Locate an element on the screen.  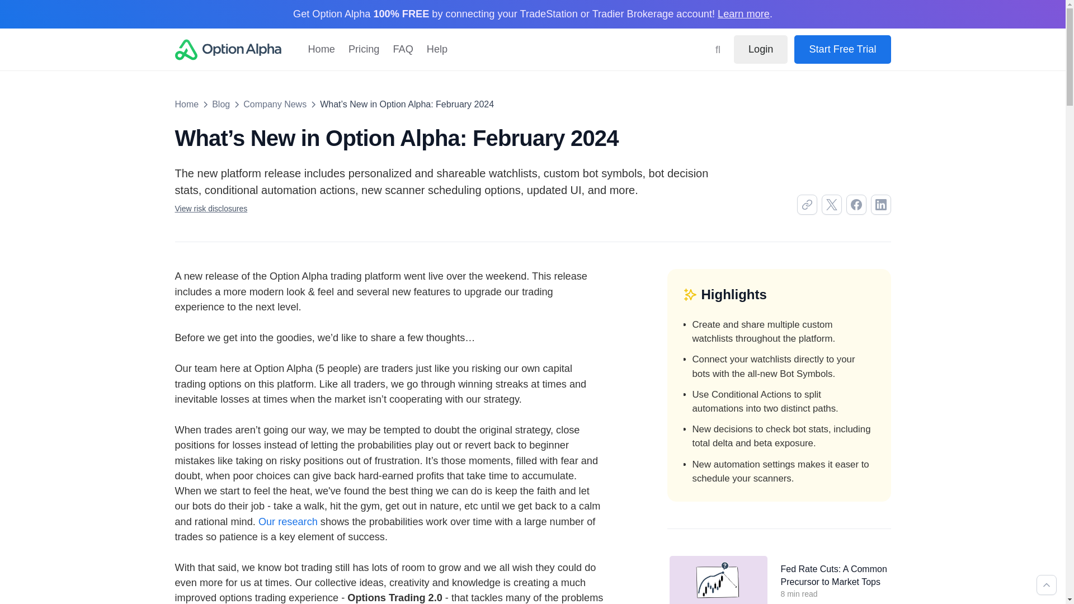
View risk disclosures is located at coordinates (210, 209).